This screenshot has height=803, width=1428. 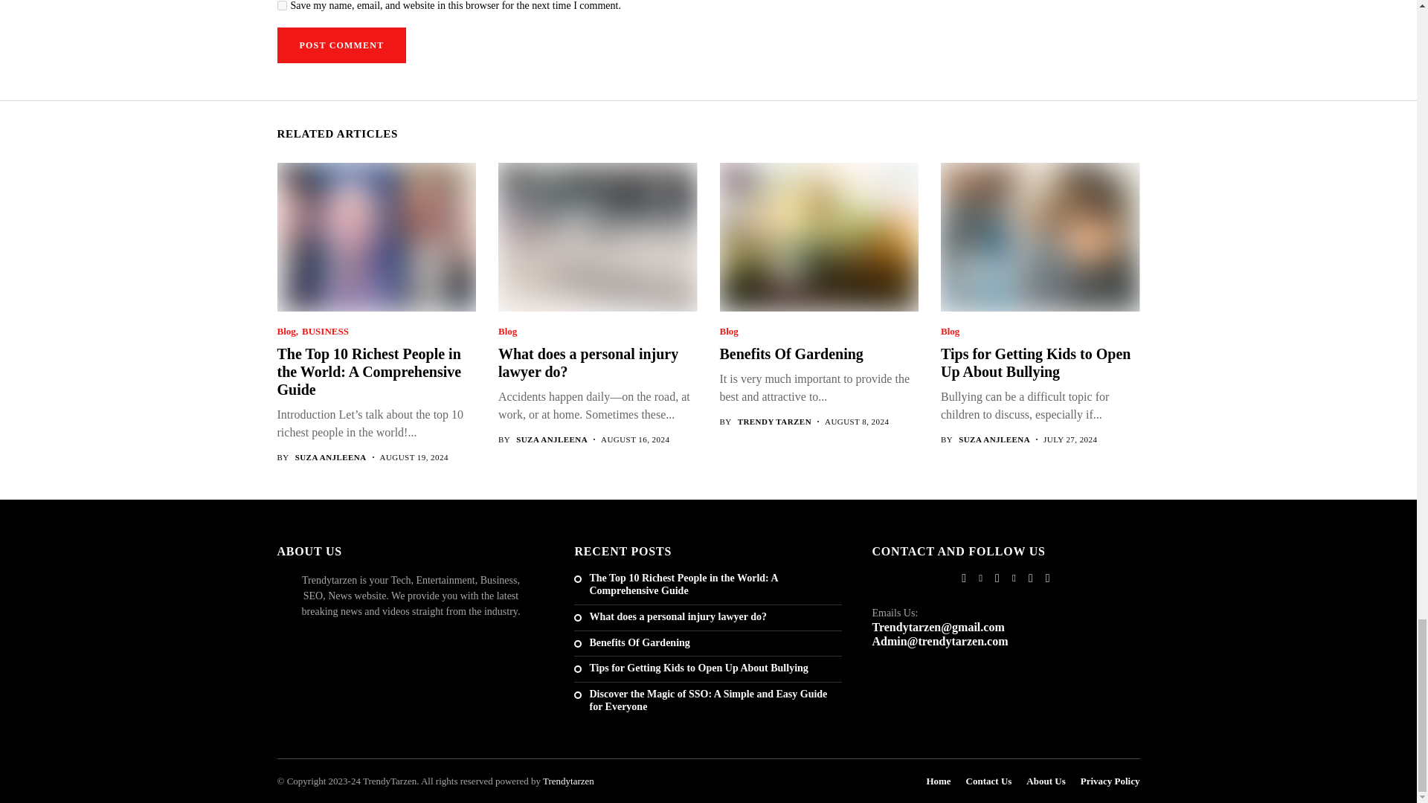 I want to click on What does a personal injury lawyer do? 7, so click(x=596, y=236).